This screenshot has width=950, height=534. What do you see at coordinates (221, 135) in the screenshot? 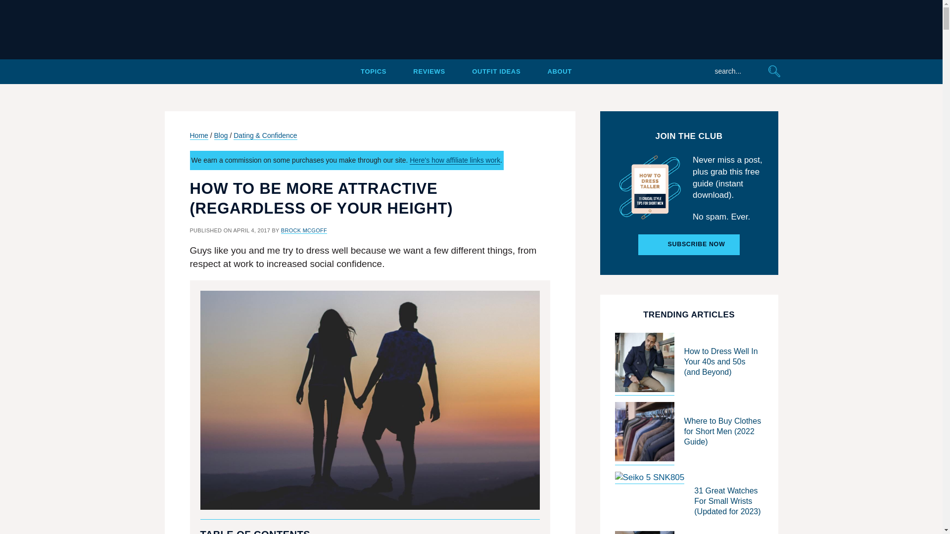
I see `Blog` at bounding box center [221, 135].